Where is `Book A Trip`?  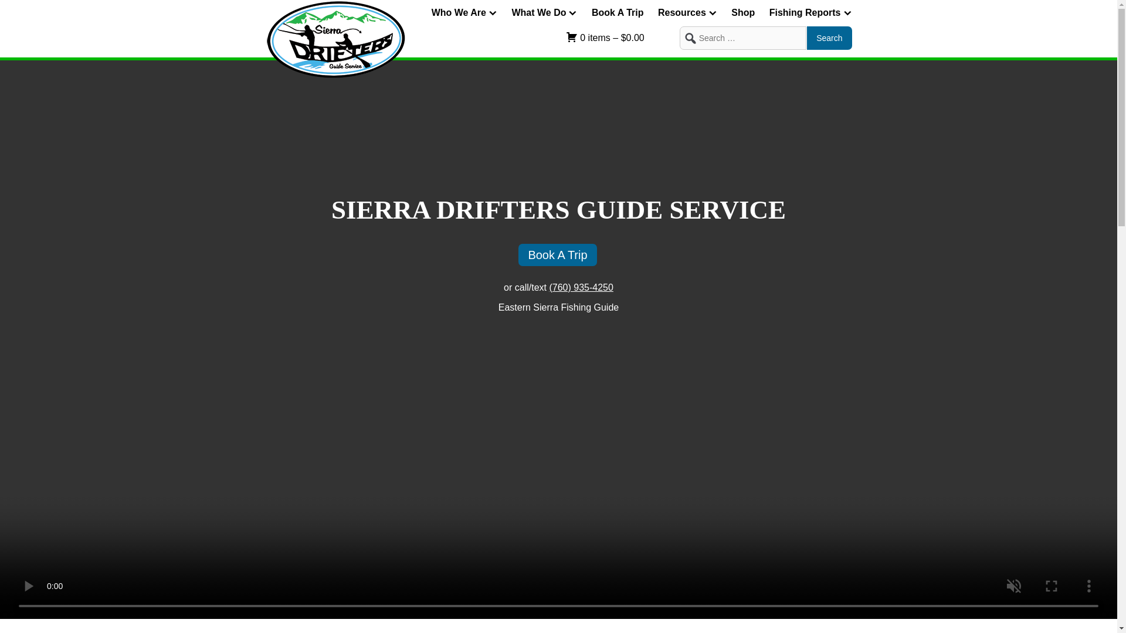
Book A Trip is located at coordinates (618, 12).